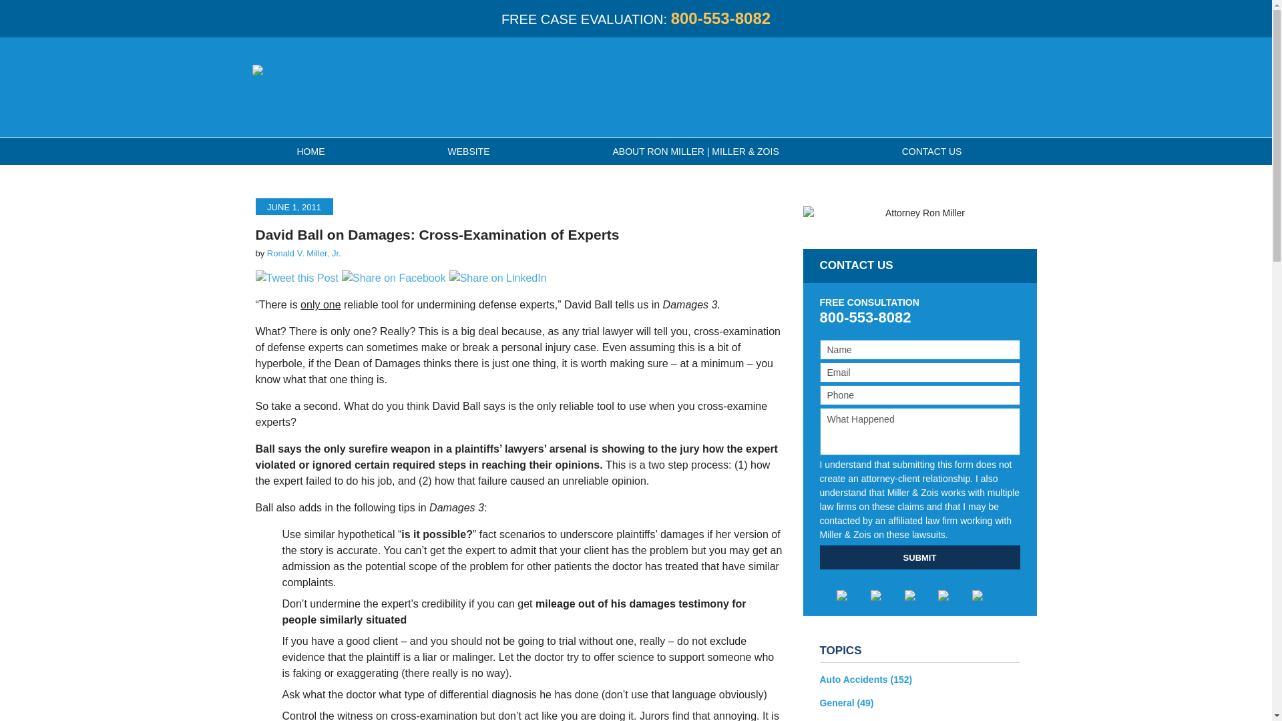 This screenshot has height=721, width=1282. I want to click on Feed, so click(987, 595).